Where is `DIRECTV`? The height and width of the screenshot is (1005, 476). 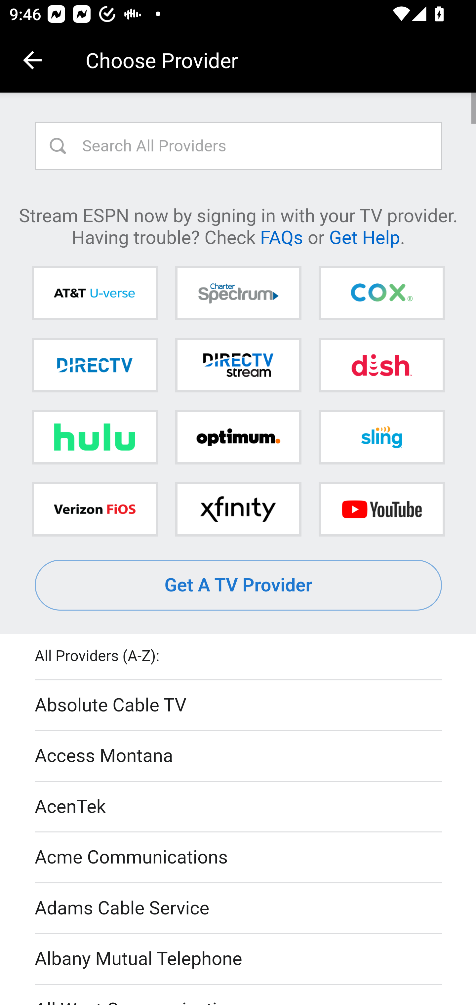
DIRECTV is located at coordinates (95, 365).